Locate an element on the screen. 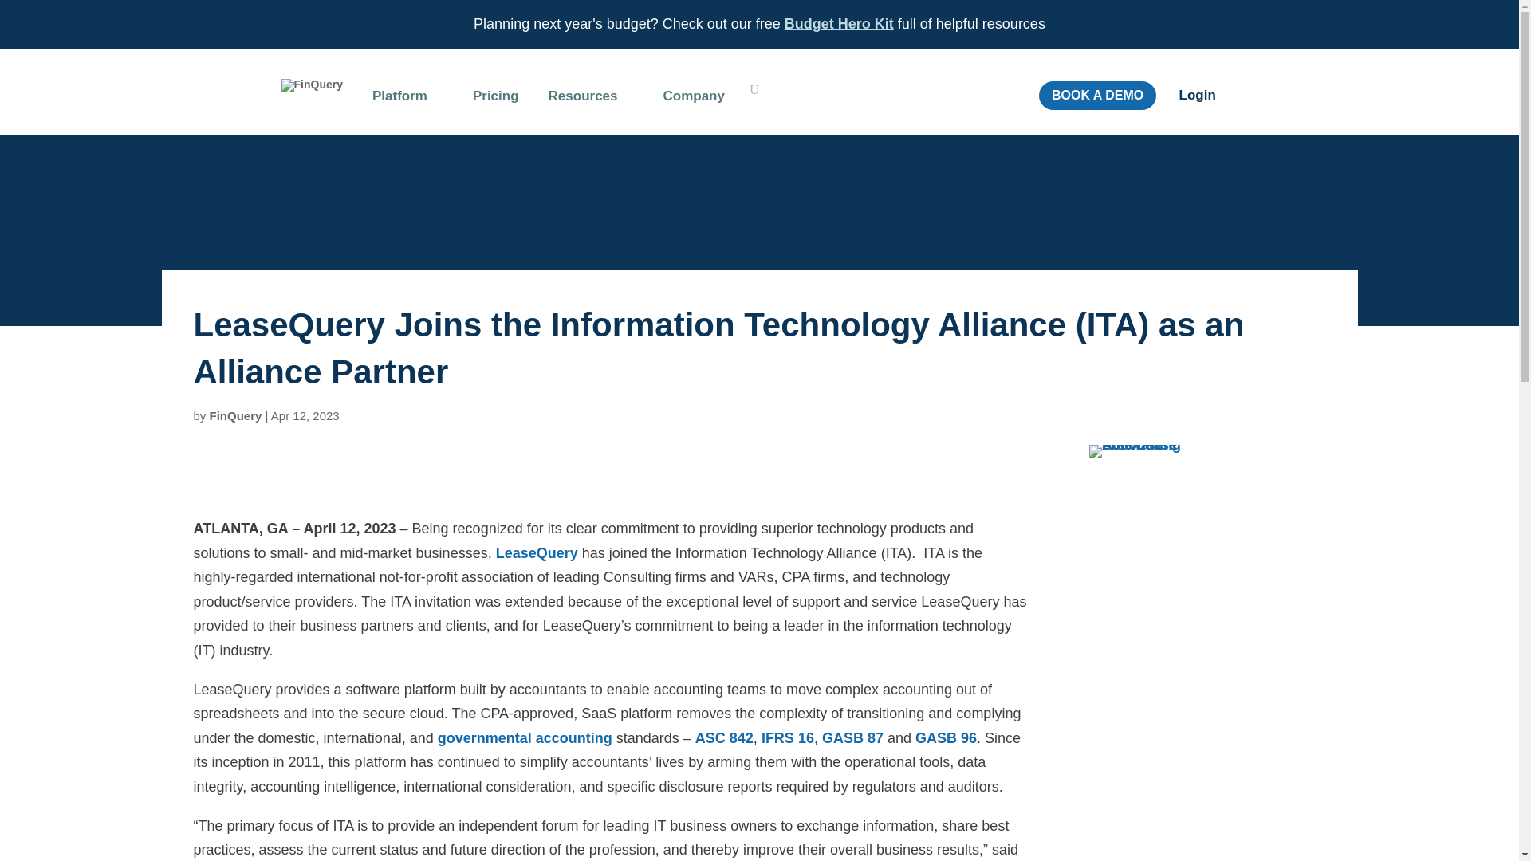 Image resolution: width=1531 pixels, height=861 pixels. Pricing is located at coordinates (496, 100).